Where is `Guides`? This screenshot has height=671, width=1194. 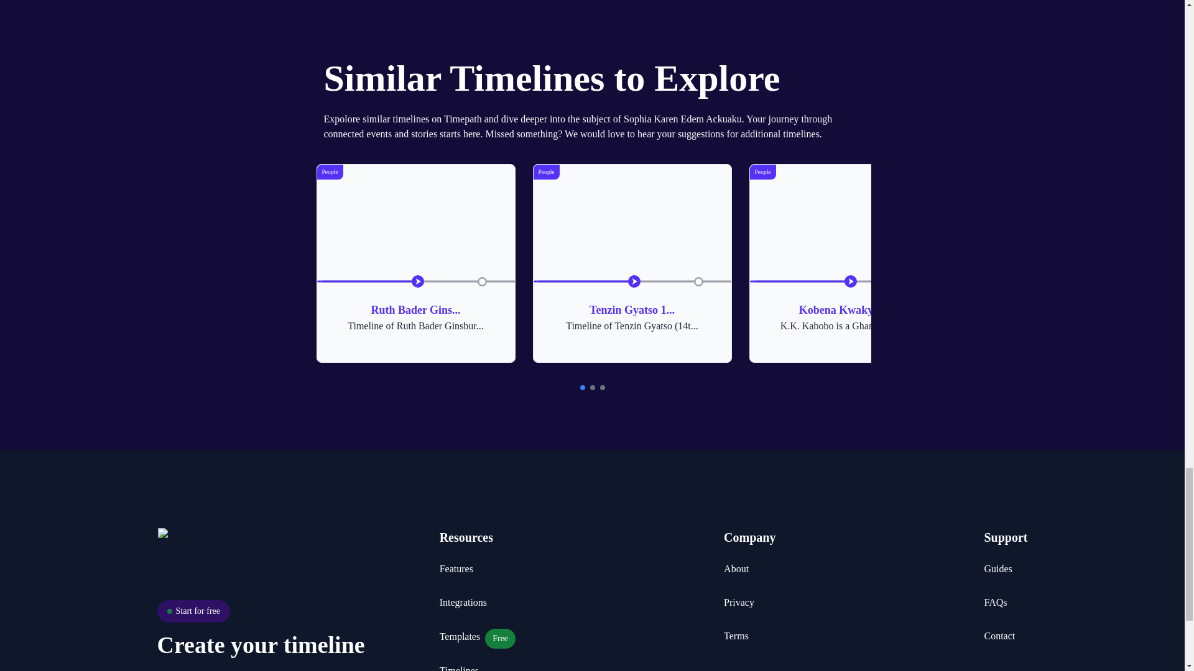 Guides is located at coordinates (999, 636).